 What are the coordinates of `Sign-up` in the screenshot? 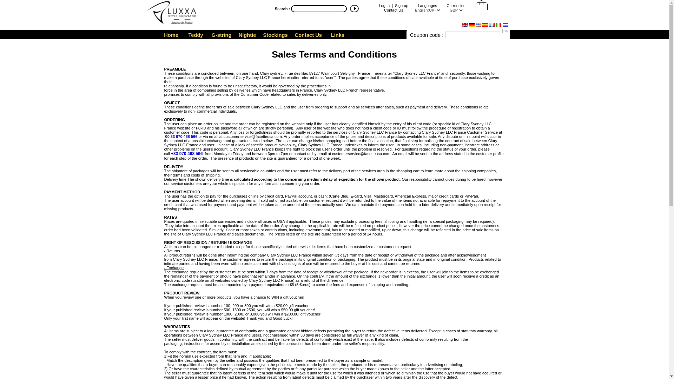 It's located at (402, 5).